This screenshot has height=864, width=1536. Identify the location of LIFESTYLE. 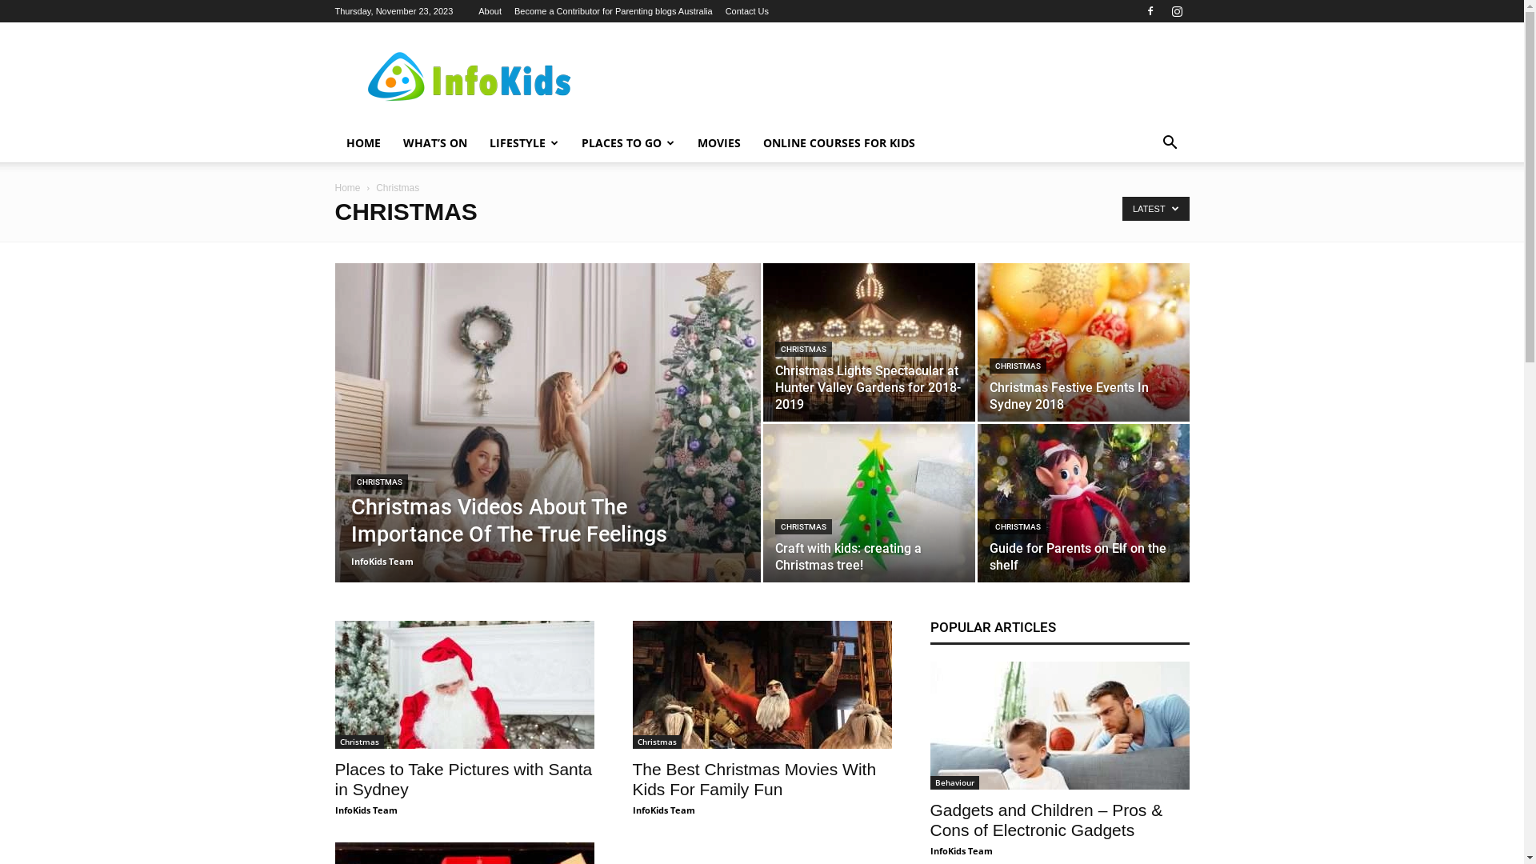
(525, 143).